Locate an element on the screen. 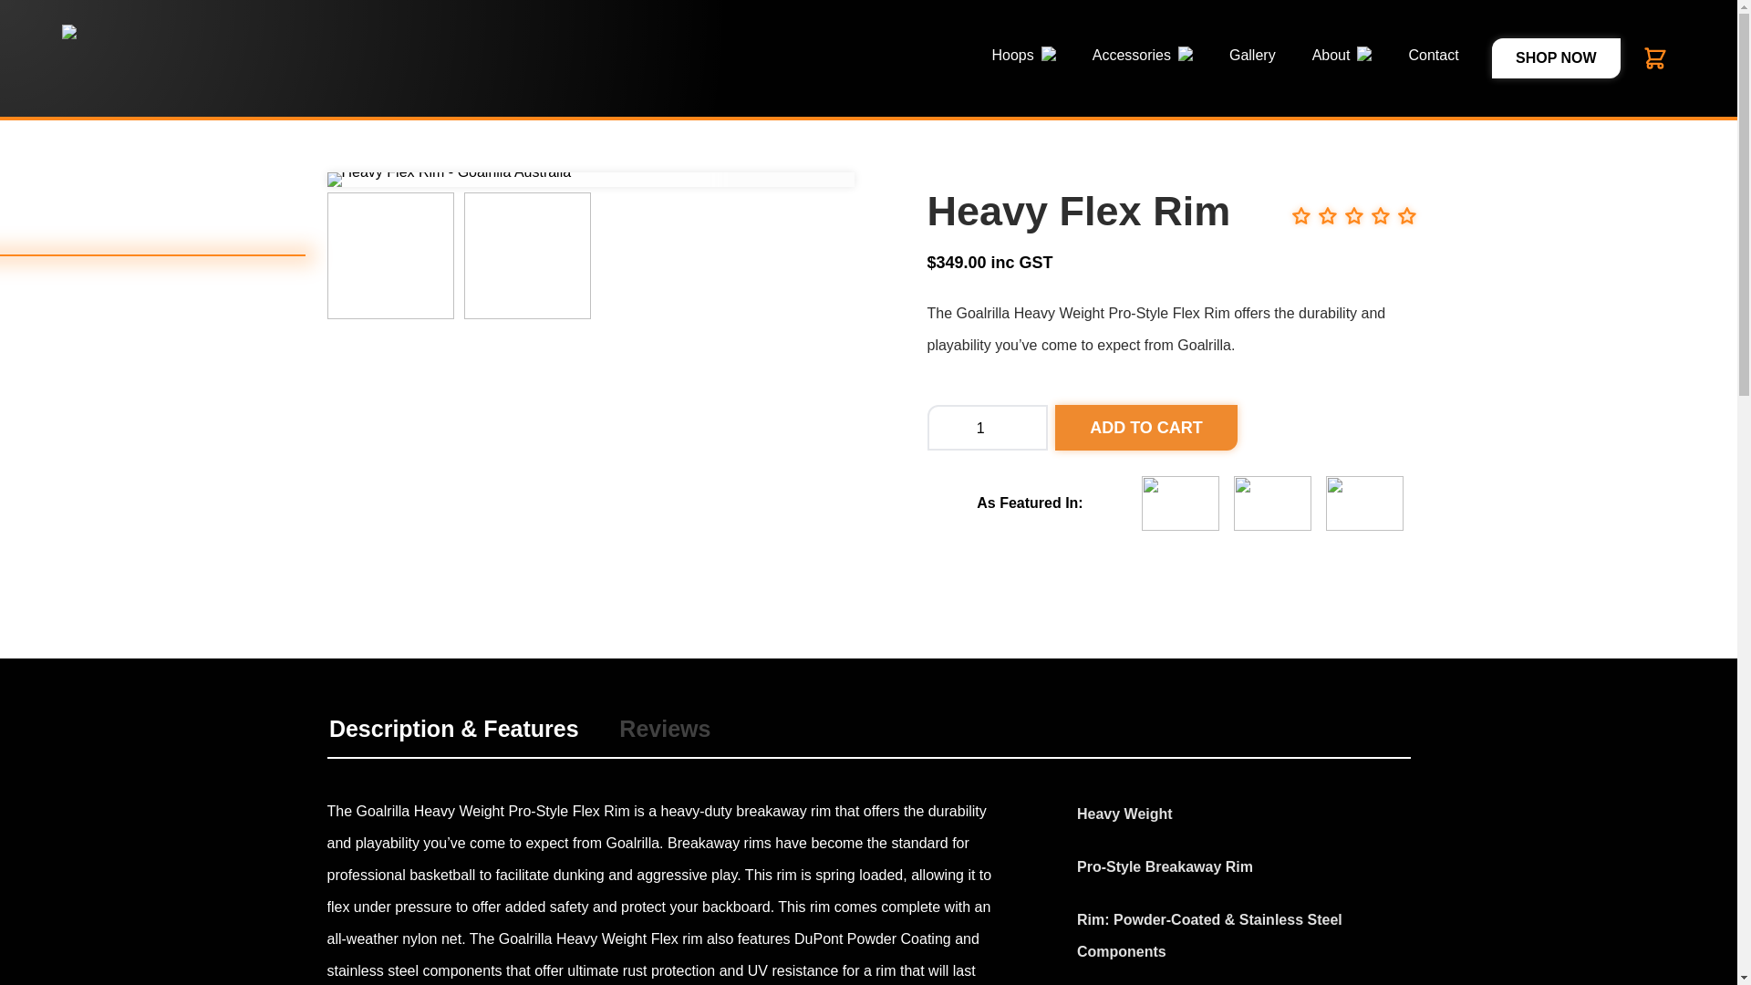  Accessories is located at coordinates (1142, 58).